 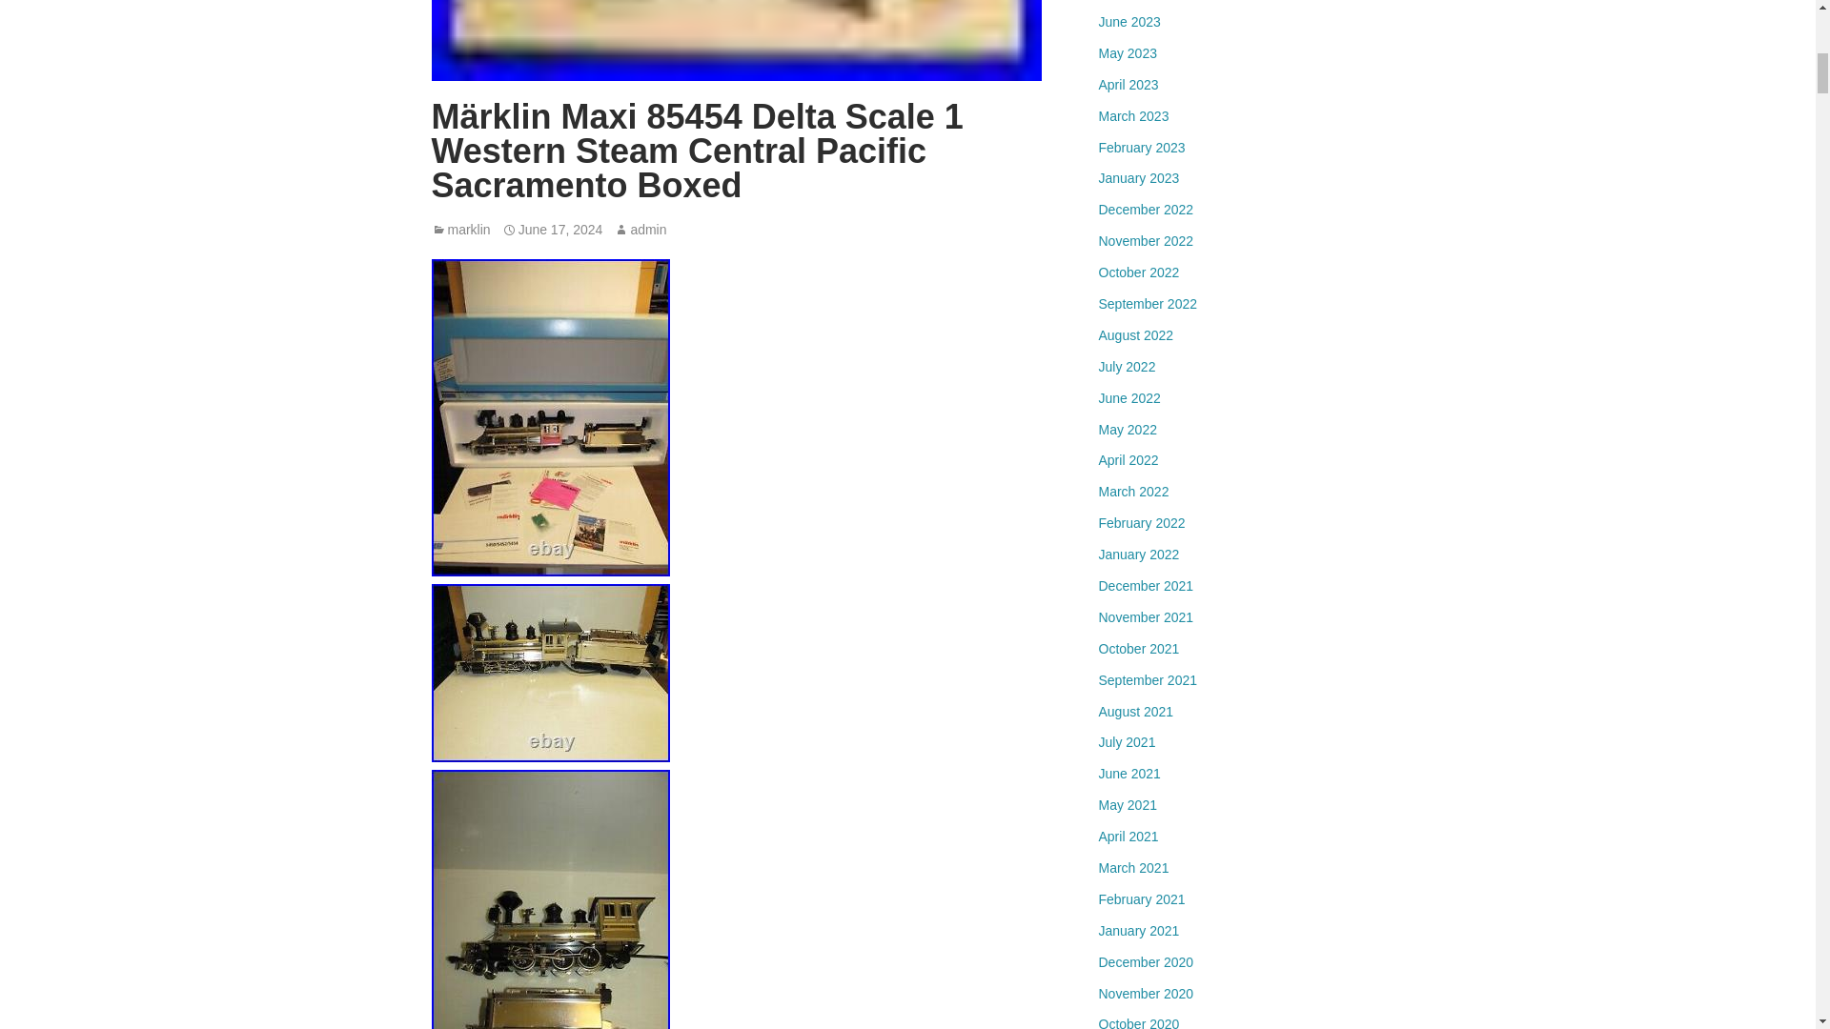 I want to click on 6:56 am, so click(x=560, y=230).